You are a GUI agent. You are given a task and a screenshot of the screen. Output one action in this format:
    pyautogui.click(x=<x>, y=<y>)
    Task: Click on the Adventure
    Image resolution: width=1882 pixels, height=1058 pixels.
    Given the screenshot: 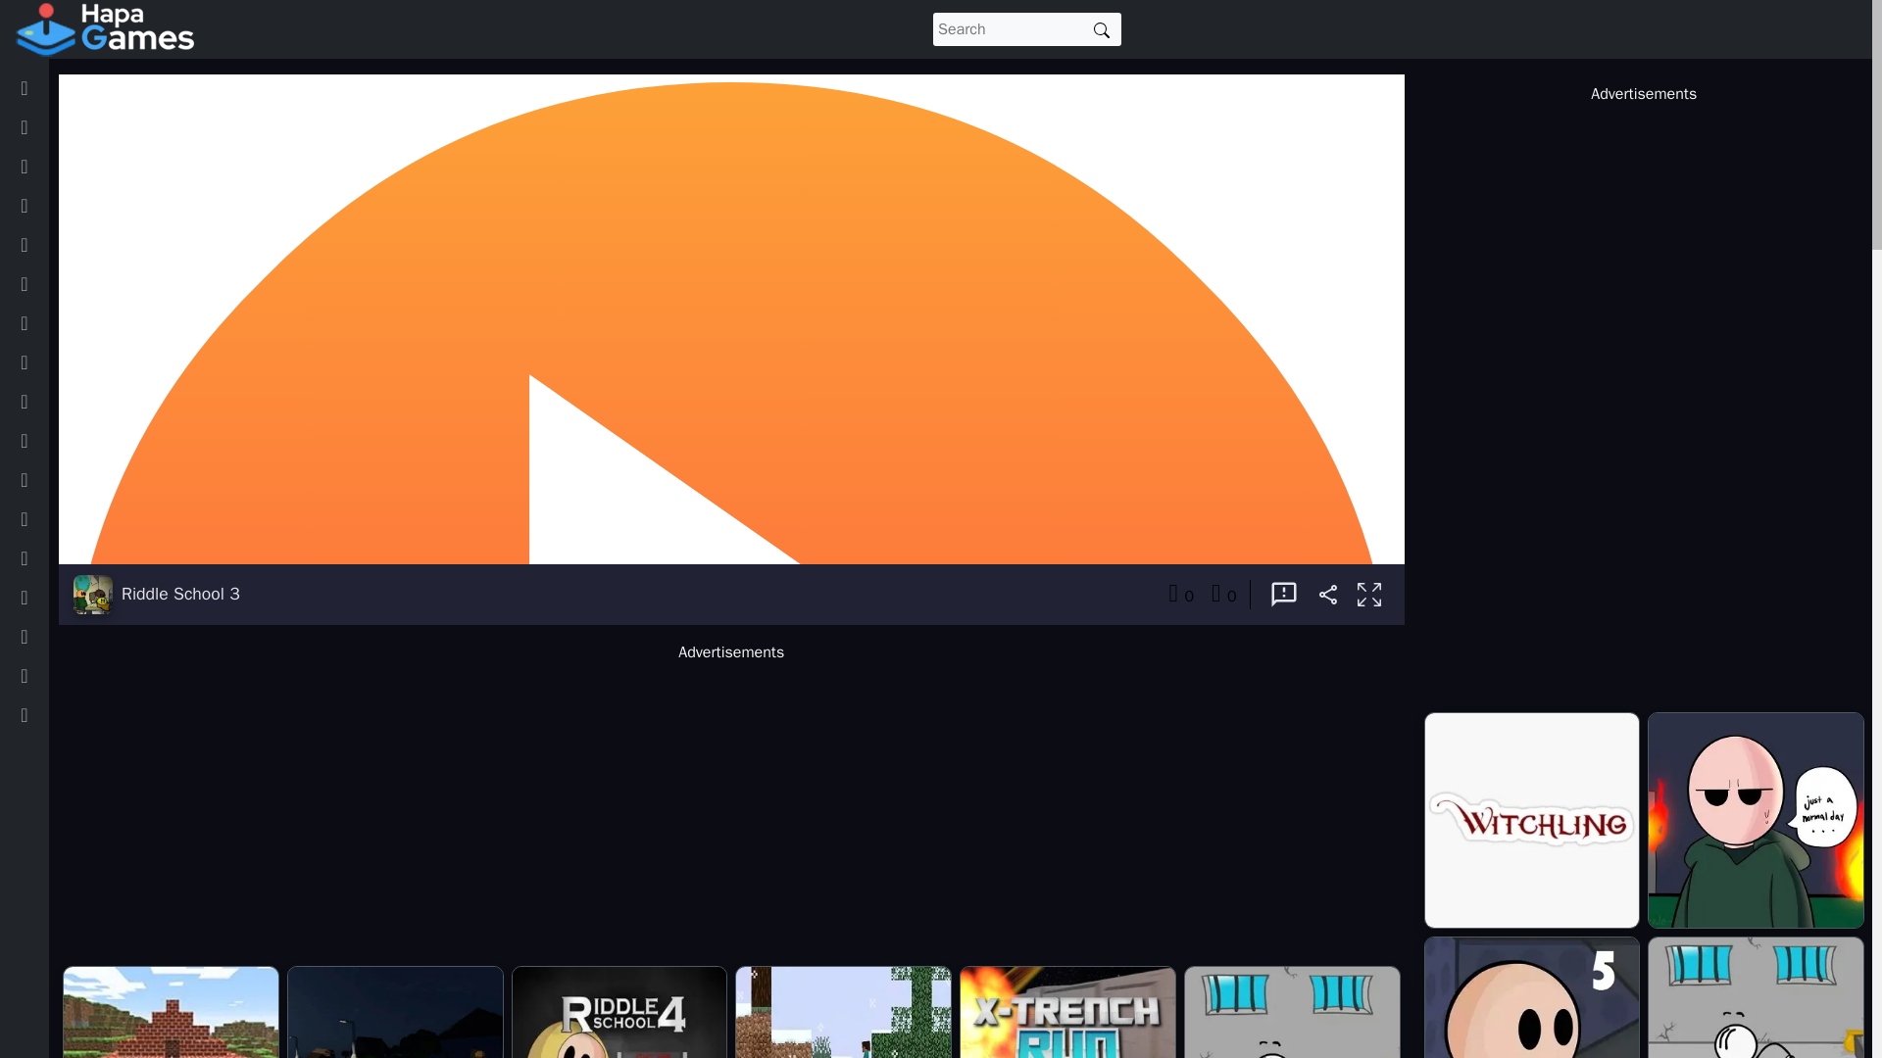 What is the action you would take?
    pyautogui.click(x=61, y=245)
    